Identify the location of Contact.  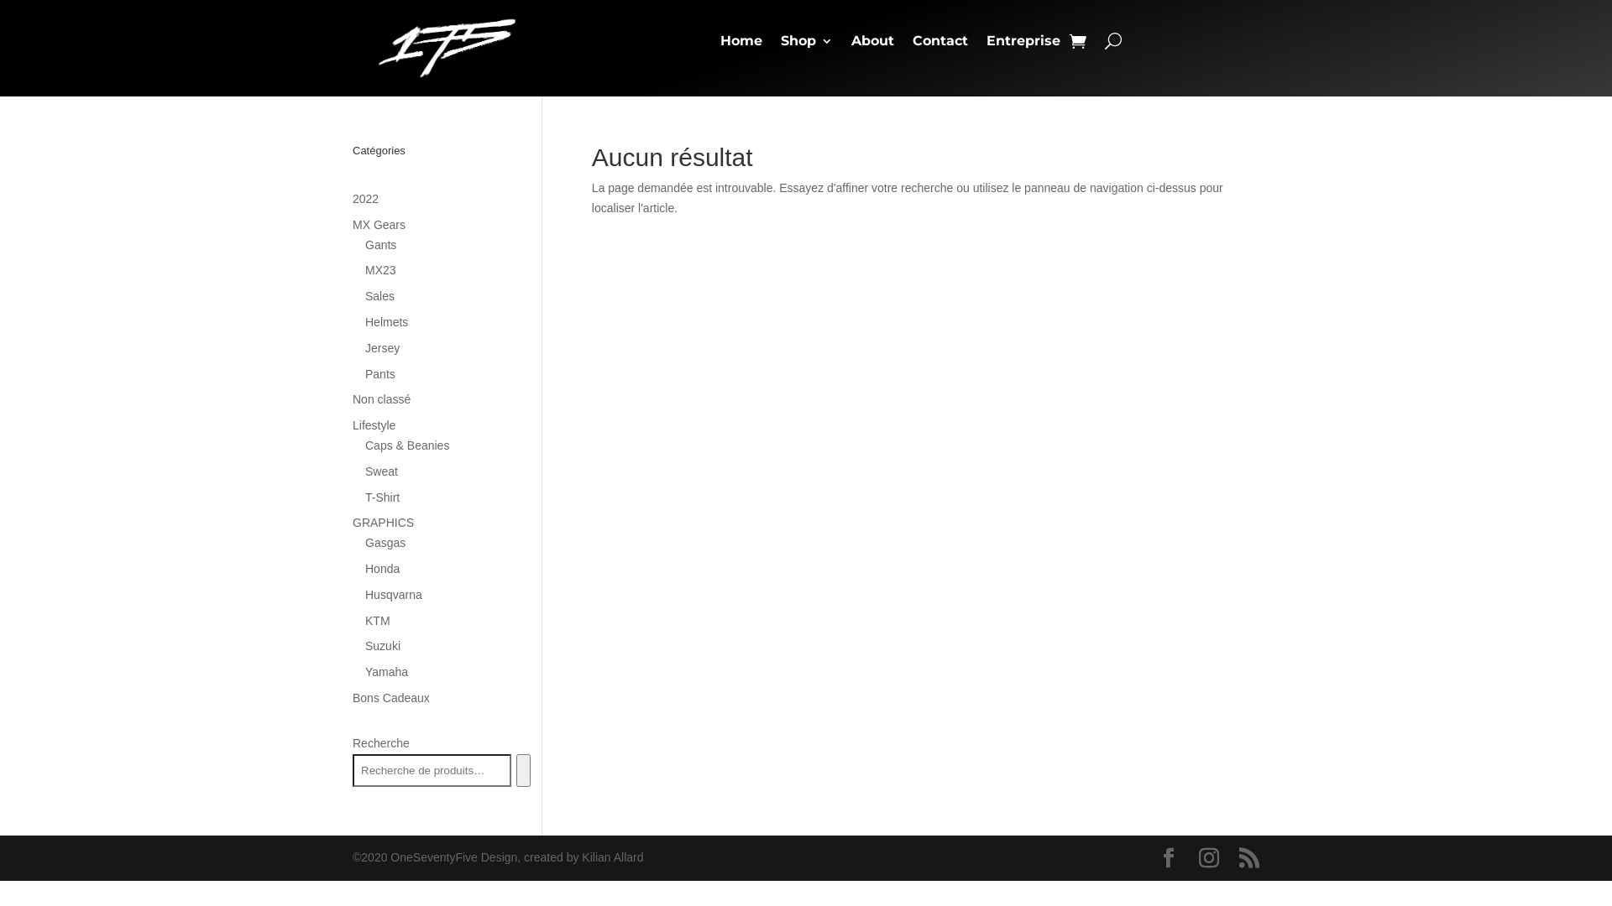
(940, 44).